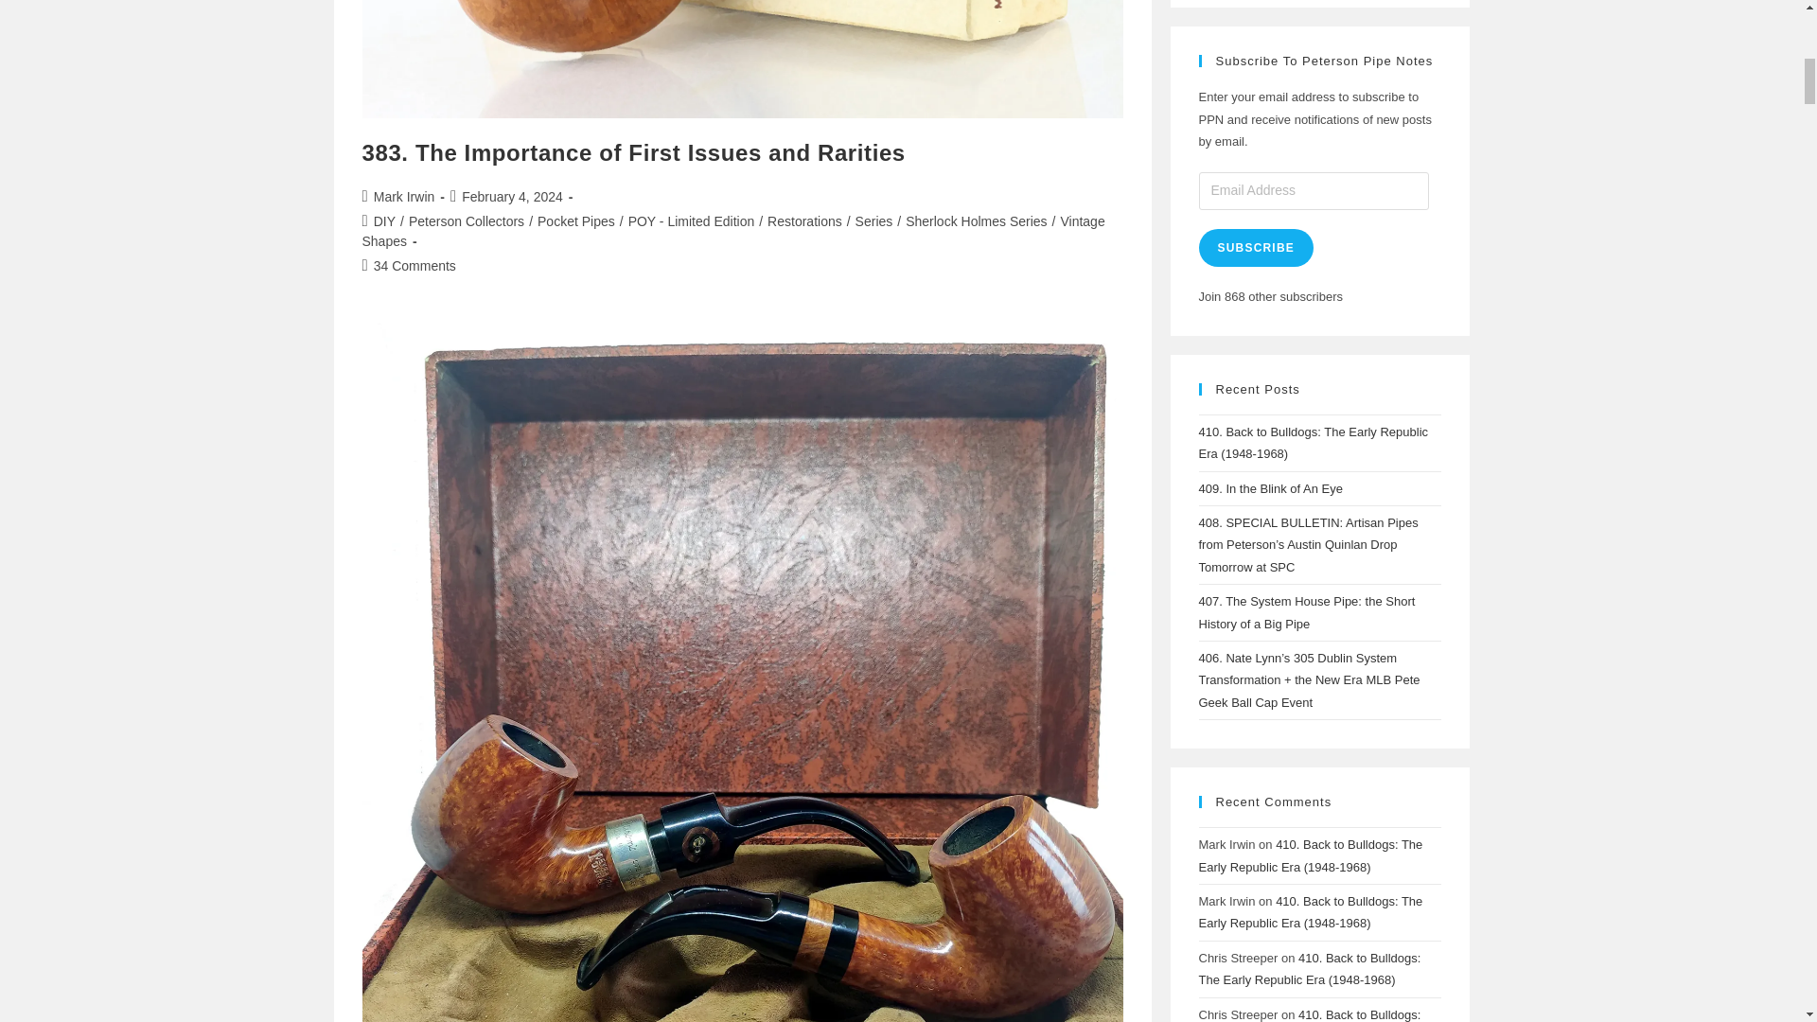 The width and height of the screenshot is (1817, 1022). Describe the element at coordinates (804, 220) in the screenshot. I see `Restorations` at that location.